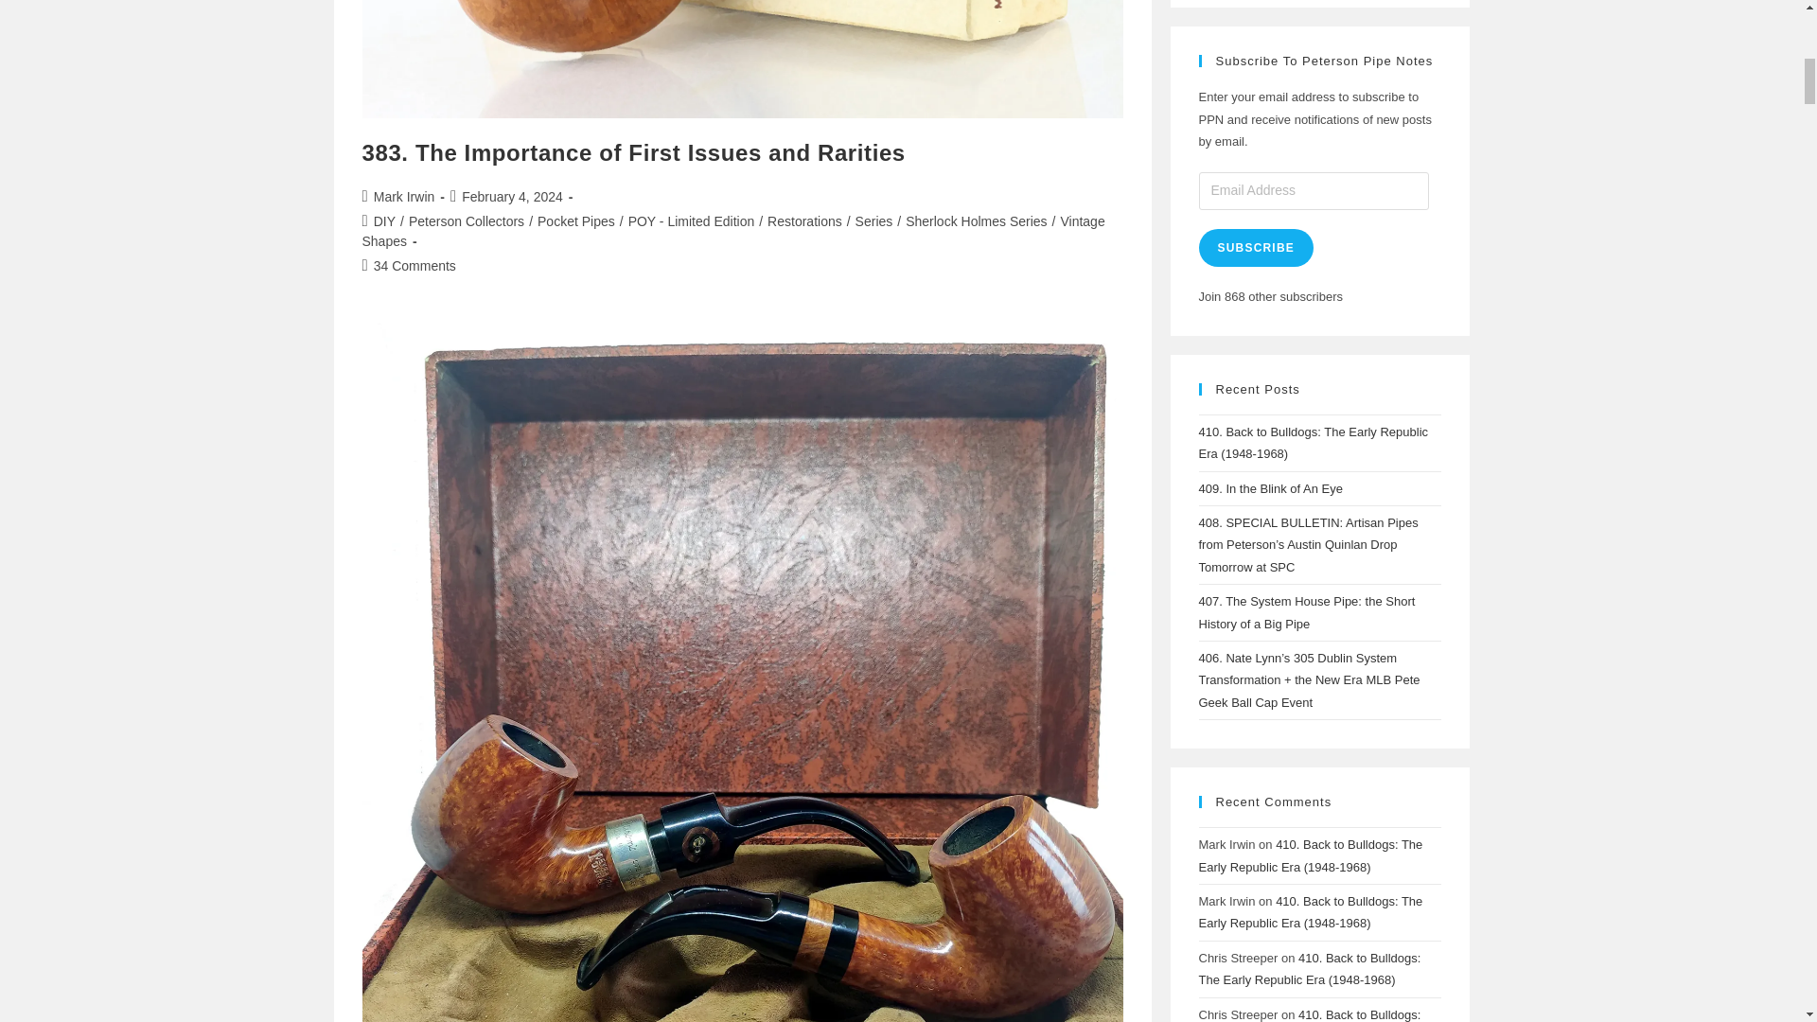 The width and height of the screenshot is (1817, 1022). Describe the element at coordinates (804, 220) in the screenshot. I see `Restorations` at that location.